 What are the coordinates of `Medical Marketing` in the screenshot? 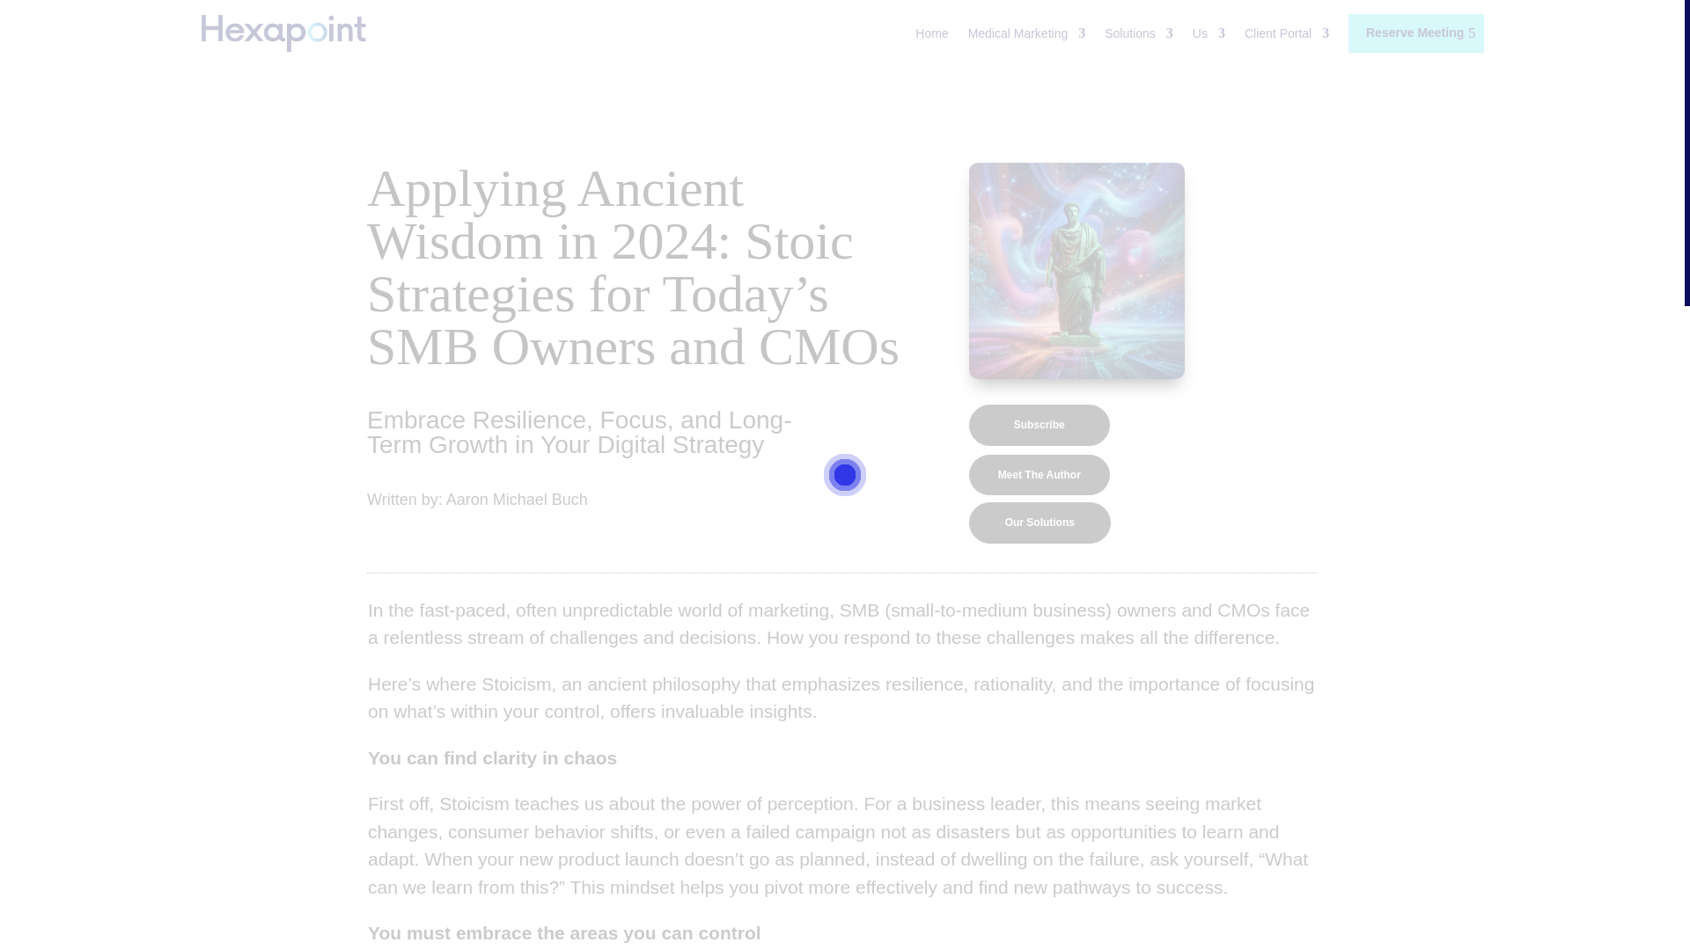 It's located at (1027, 33).